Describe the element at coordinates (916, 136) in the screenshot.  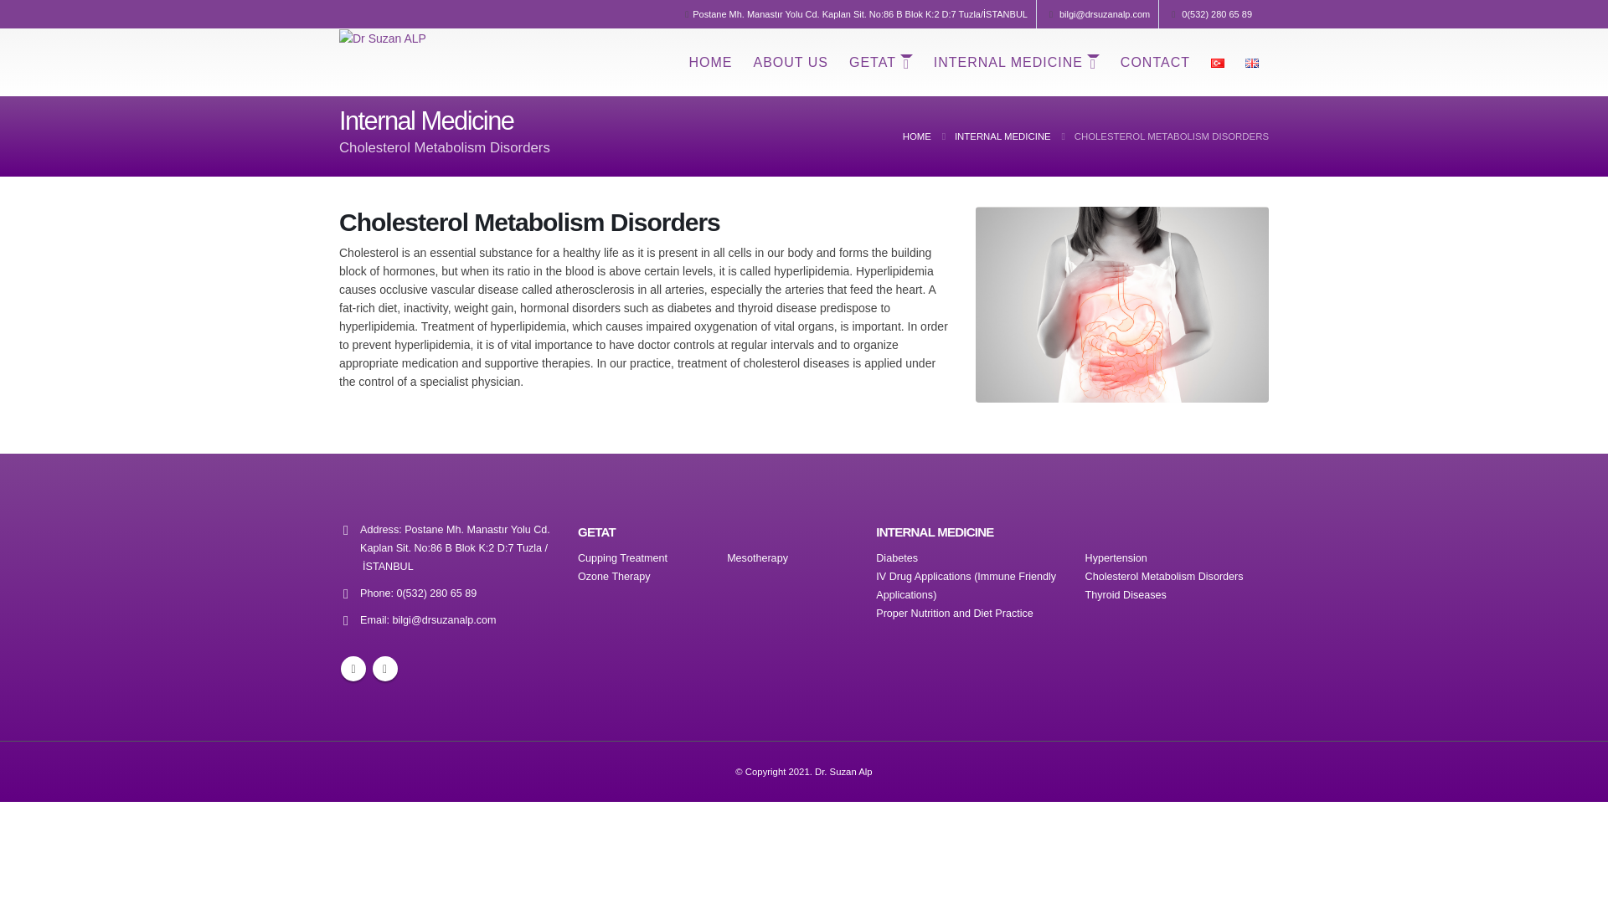
I see `HOME` at that location.